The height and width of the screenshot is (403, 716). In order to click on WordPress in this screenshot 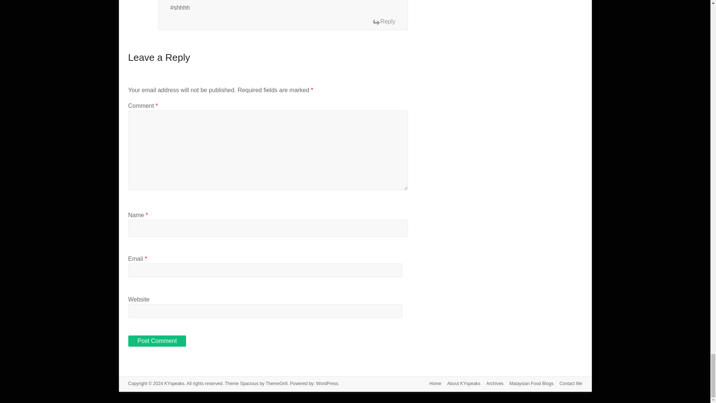, I will do `click(327, 383)`.